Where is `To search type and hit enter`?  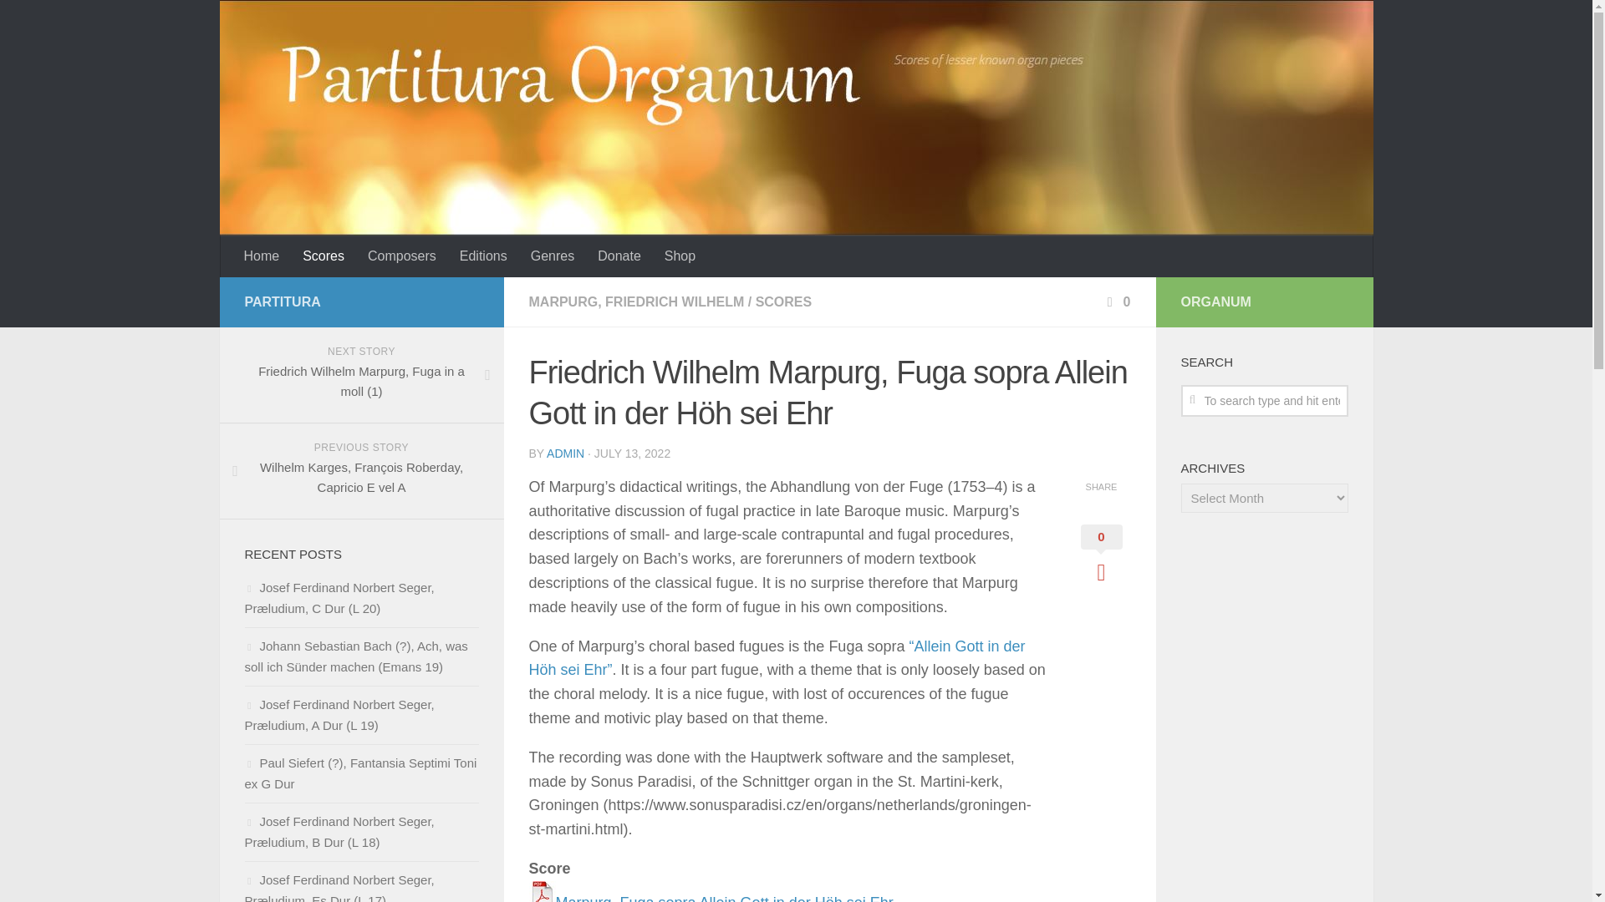
To search type and hit enter is located at coordinates (1264, 401).